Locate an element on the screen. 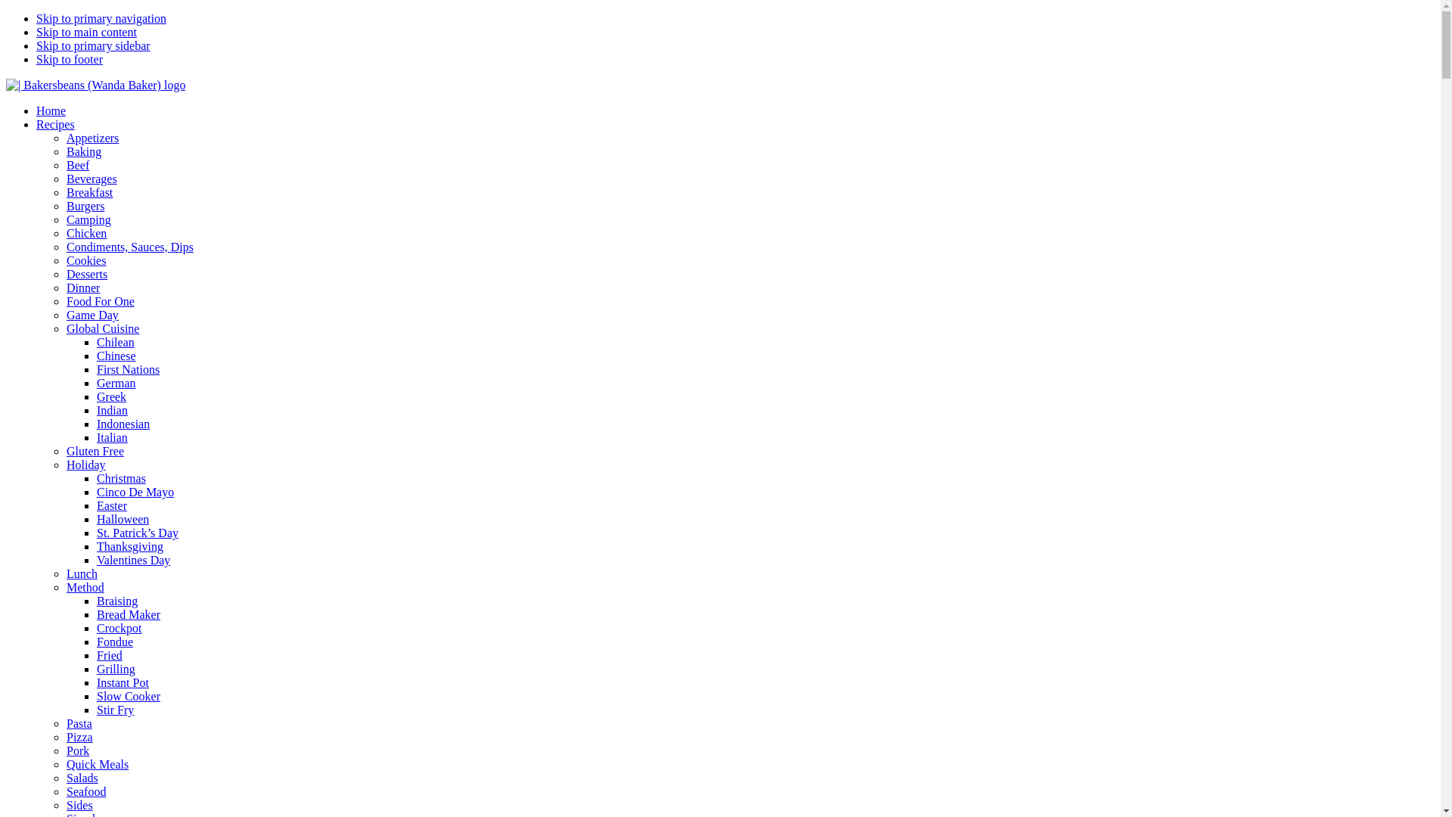  Slow Cooker is located at coordinates (129, 696).